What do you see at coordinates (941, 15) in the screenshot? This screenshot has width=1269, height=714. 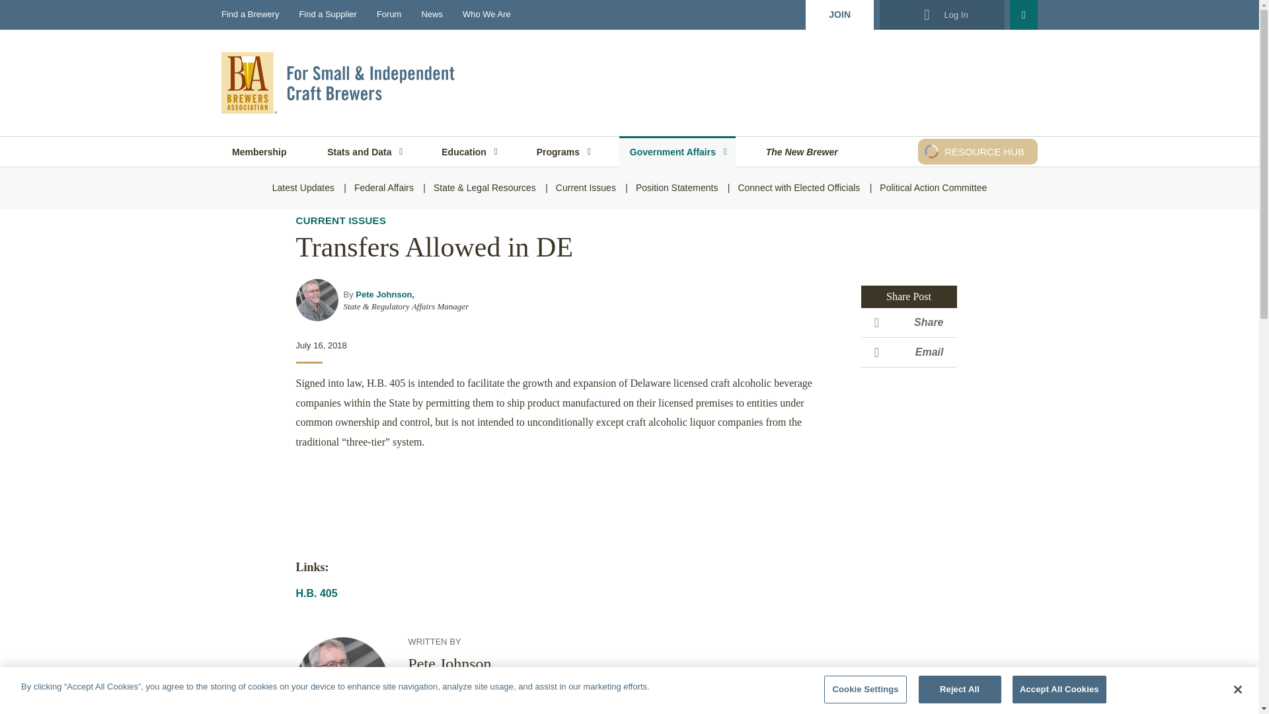 I see `Log In` at bounding box center [941, 15].